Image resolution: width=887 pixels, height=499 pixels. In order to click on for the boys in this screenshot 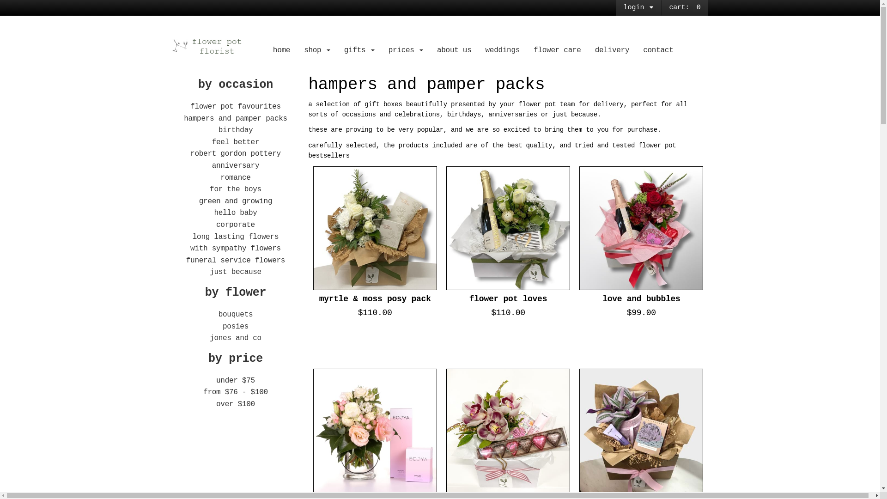, I will do `click(236, 189)`.